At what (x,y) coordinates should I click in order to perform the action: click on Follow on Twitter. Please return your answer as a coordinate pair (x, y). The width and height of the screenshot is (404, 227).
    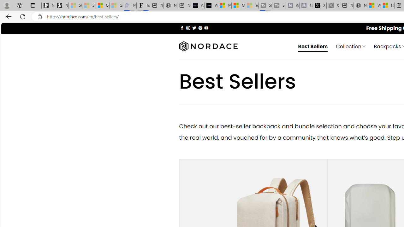
    Looking at the image, I should click on (194, 28).